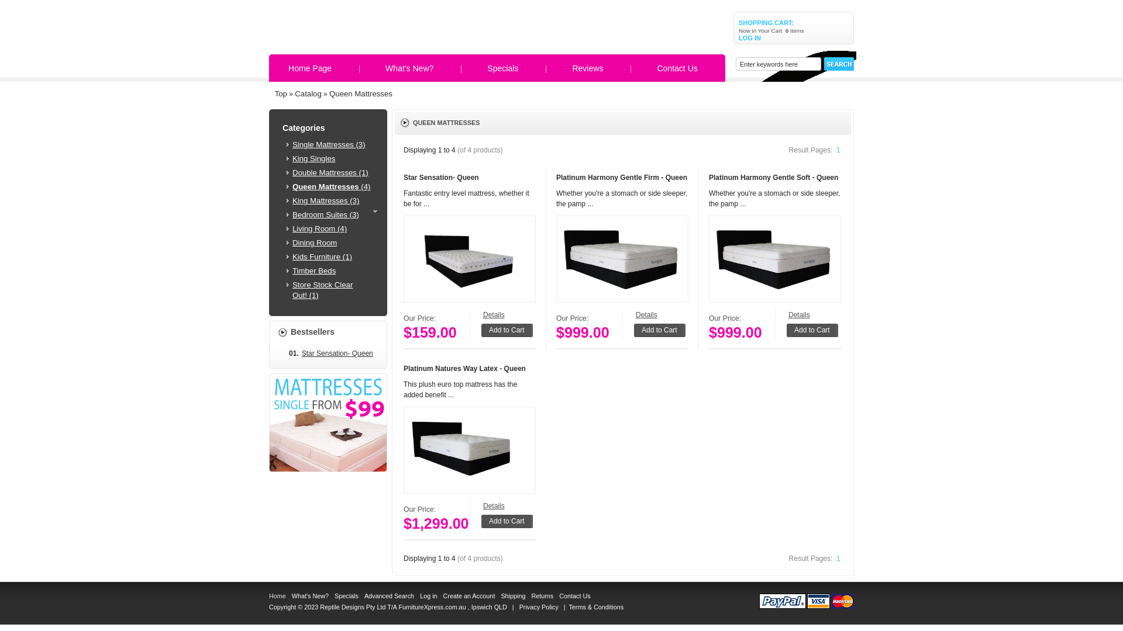  I want to click on Specials, so click(346, 596).